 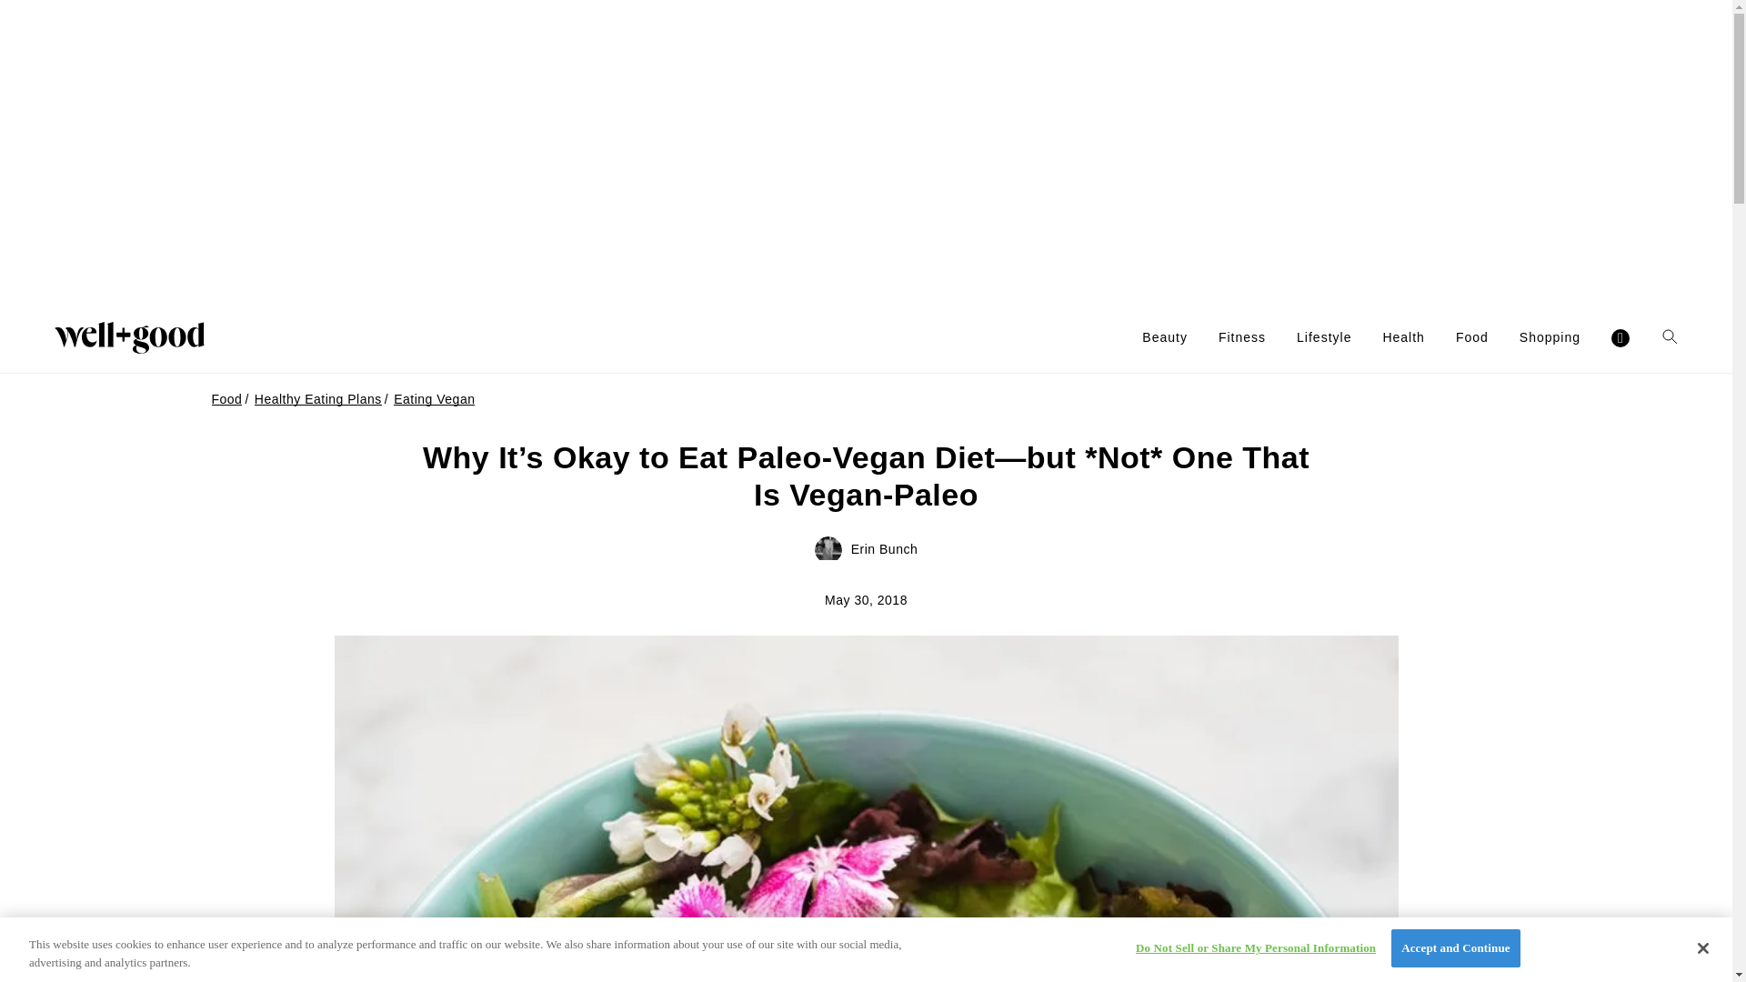 What do you see at coordinates (1550, 337) in the screenshot?
I see `Shopping` at bounding box center [1550, 337].